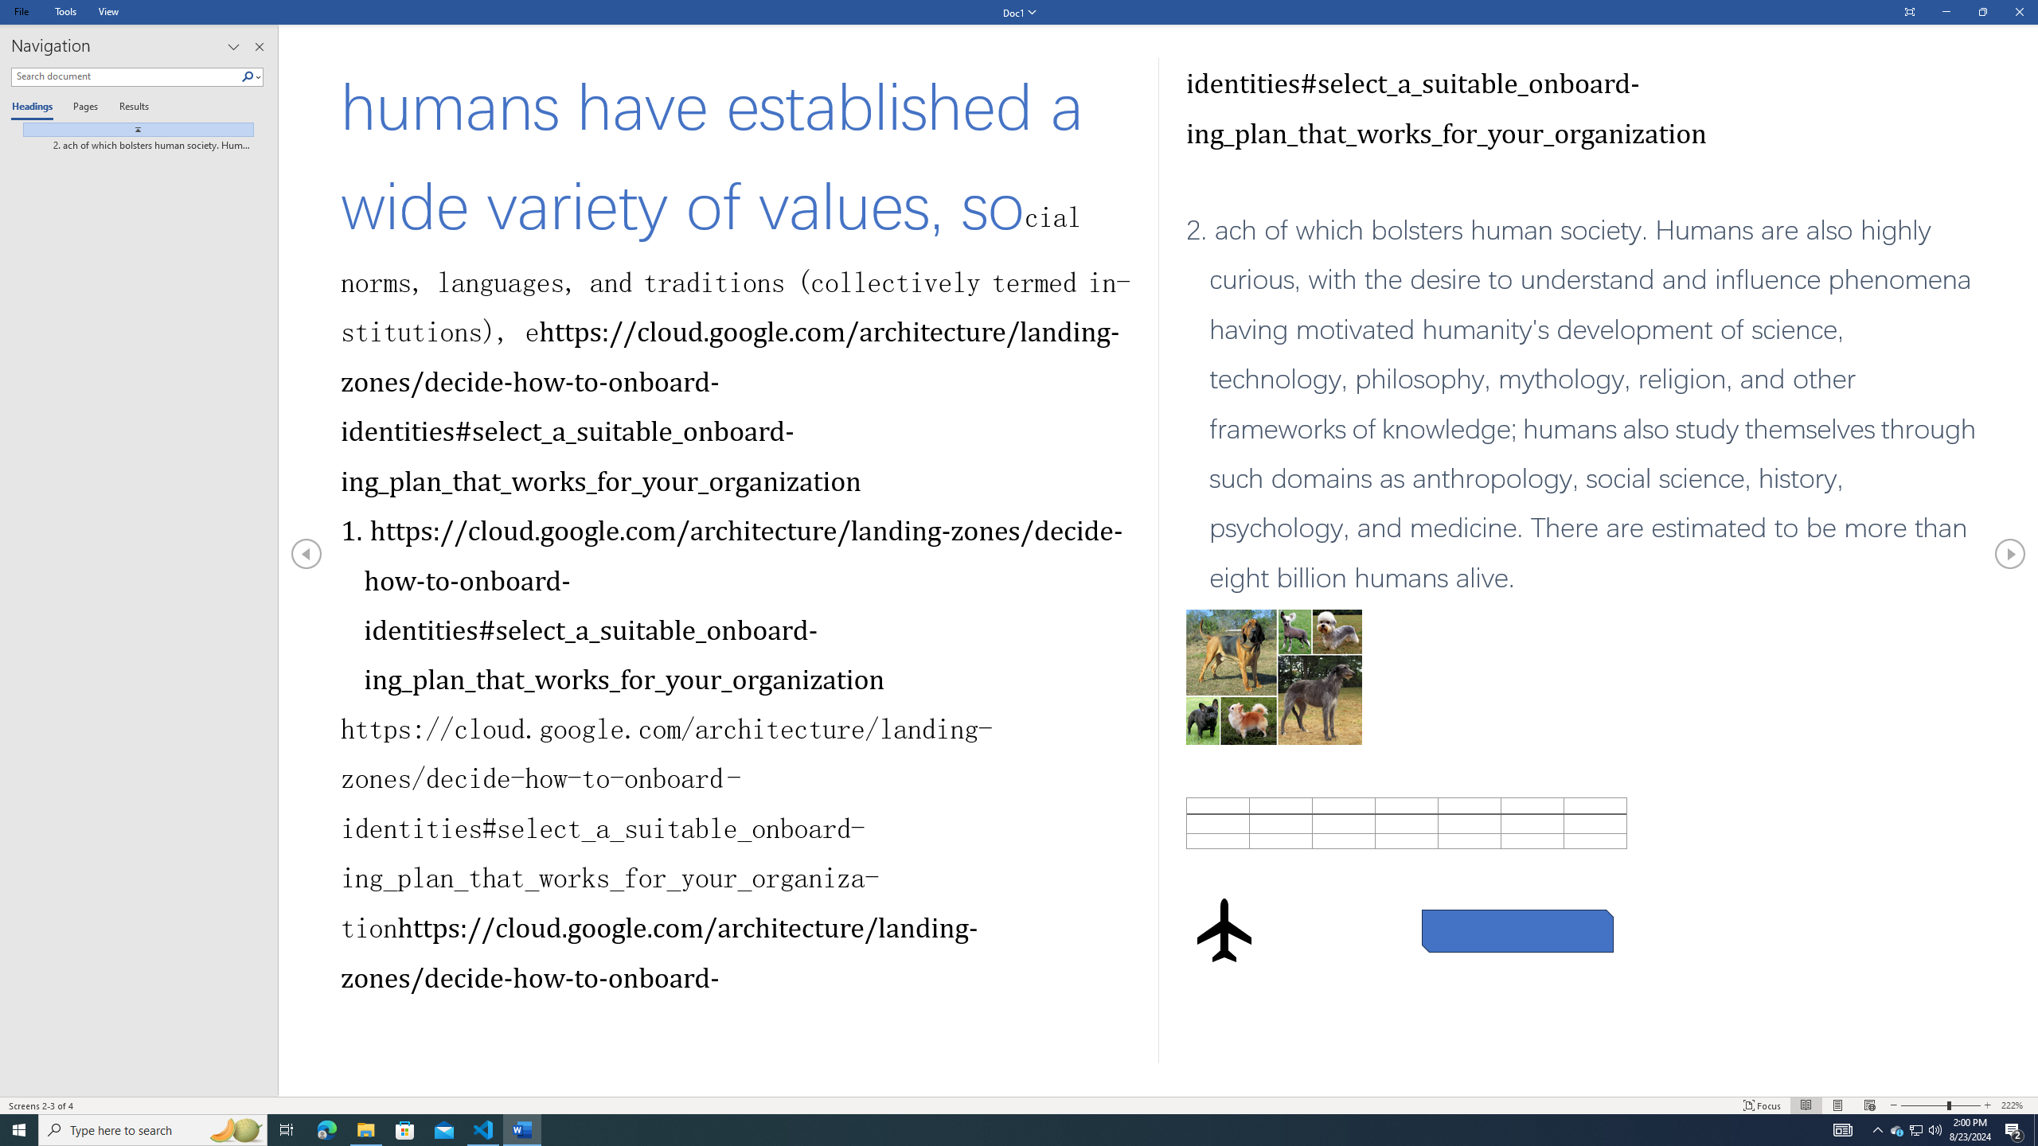  I want to click on Page Number Screens 2-3 of 4 , so click(41, 1105).